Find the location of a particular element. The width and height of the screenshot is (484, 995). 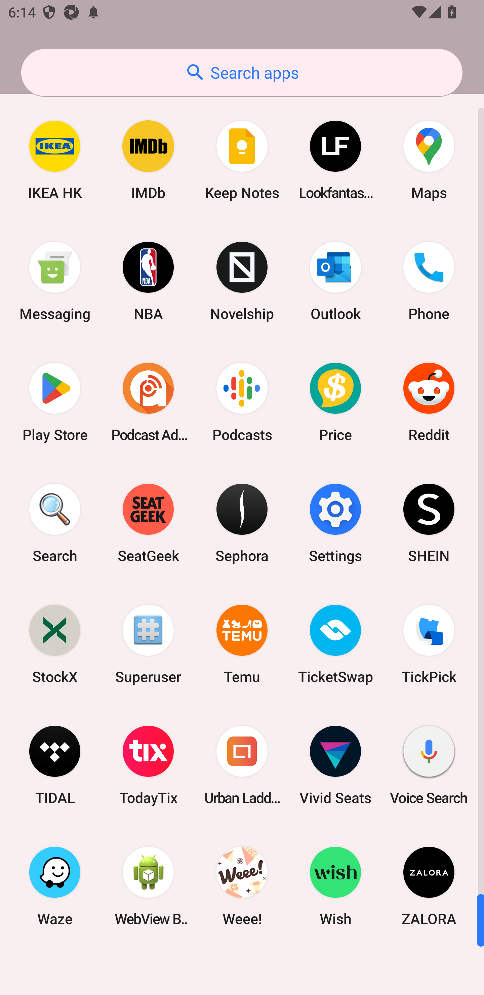

Podcast Addict is located at coordinates (148, 402).